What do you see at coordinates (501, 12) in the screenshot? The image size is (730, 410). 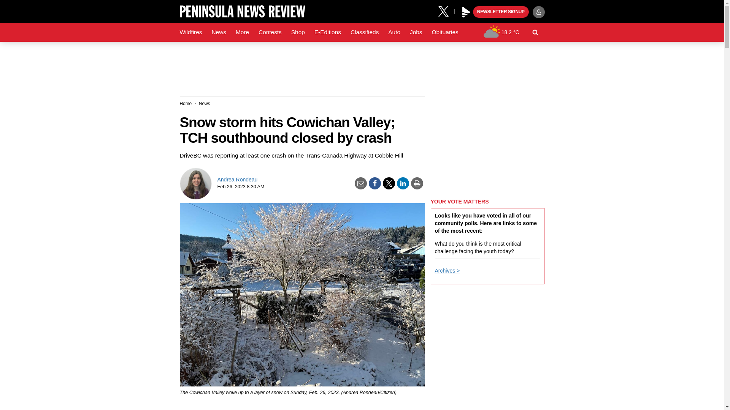 I see `NEWSLETTER SIGNUP` at bounding box center [501, 12].